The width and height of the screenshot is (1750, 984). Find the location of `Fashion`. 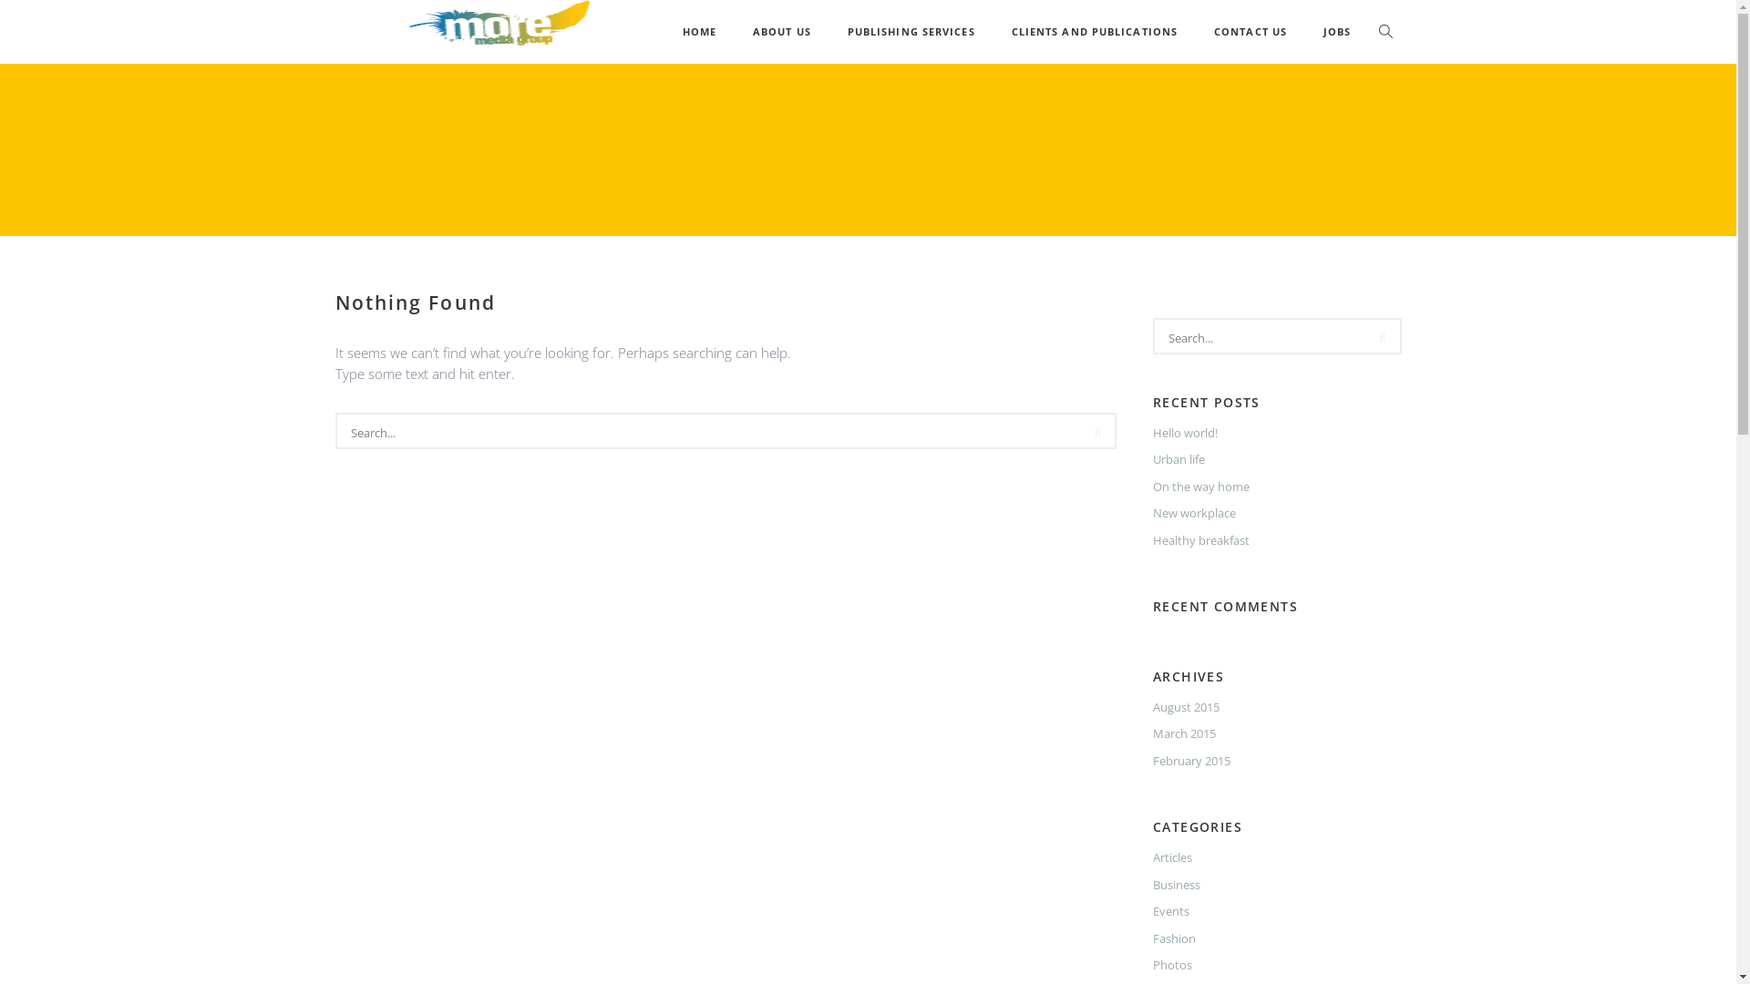

Fashion is located at coordinates (1174, 938).